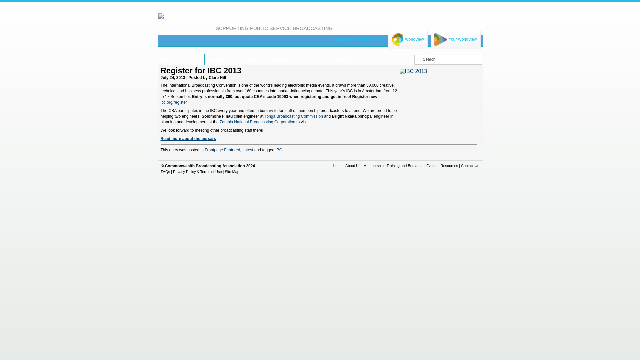 The height and width of the screenshot is (360, 640). What do you see at coordinates (311, 59) in the screenshot?
I see `EVENTS` at bounding box center [311, 59].